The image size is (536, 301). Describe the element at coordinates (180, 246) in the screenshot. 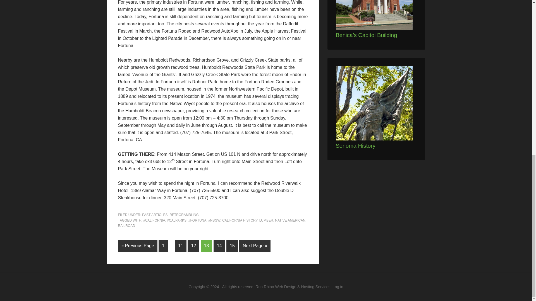

I see `11` at that location.